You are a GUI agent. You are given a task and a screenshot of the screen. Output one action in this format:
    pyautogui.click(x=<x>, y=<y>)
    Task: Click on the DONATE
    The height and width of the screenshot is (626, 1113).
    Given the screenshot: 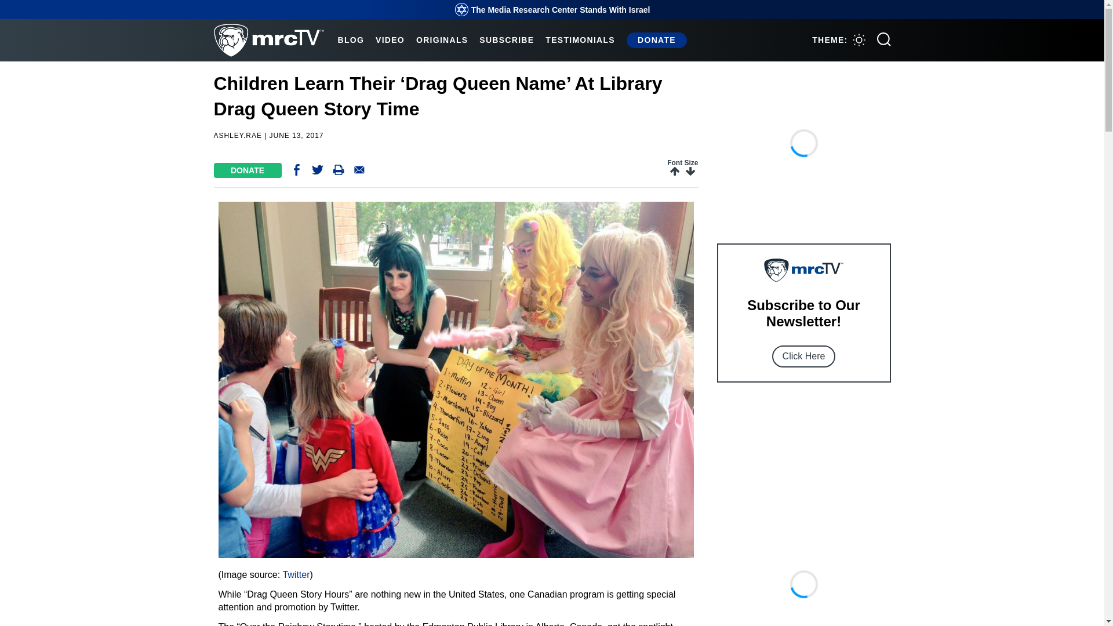 What is the action you would take?
    pyautogui.click(x=656, y=39)
    